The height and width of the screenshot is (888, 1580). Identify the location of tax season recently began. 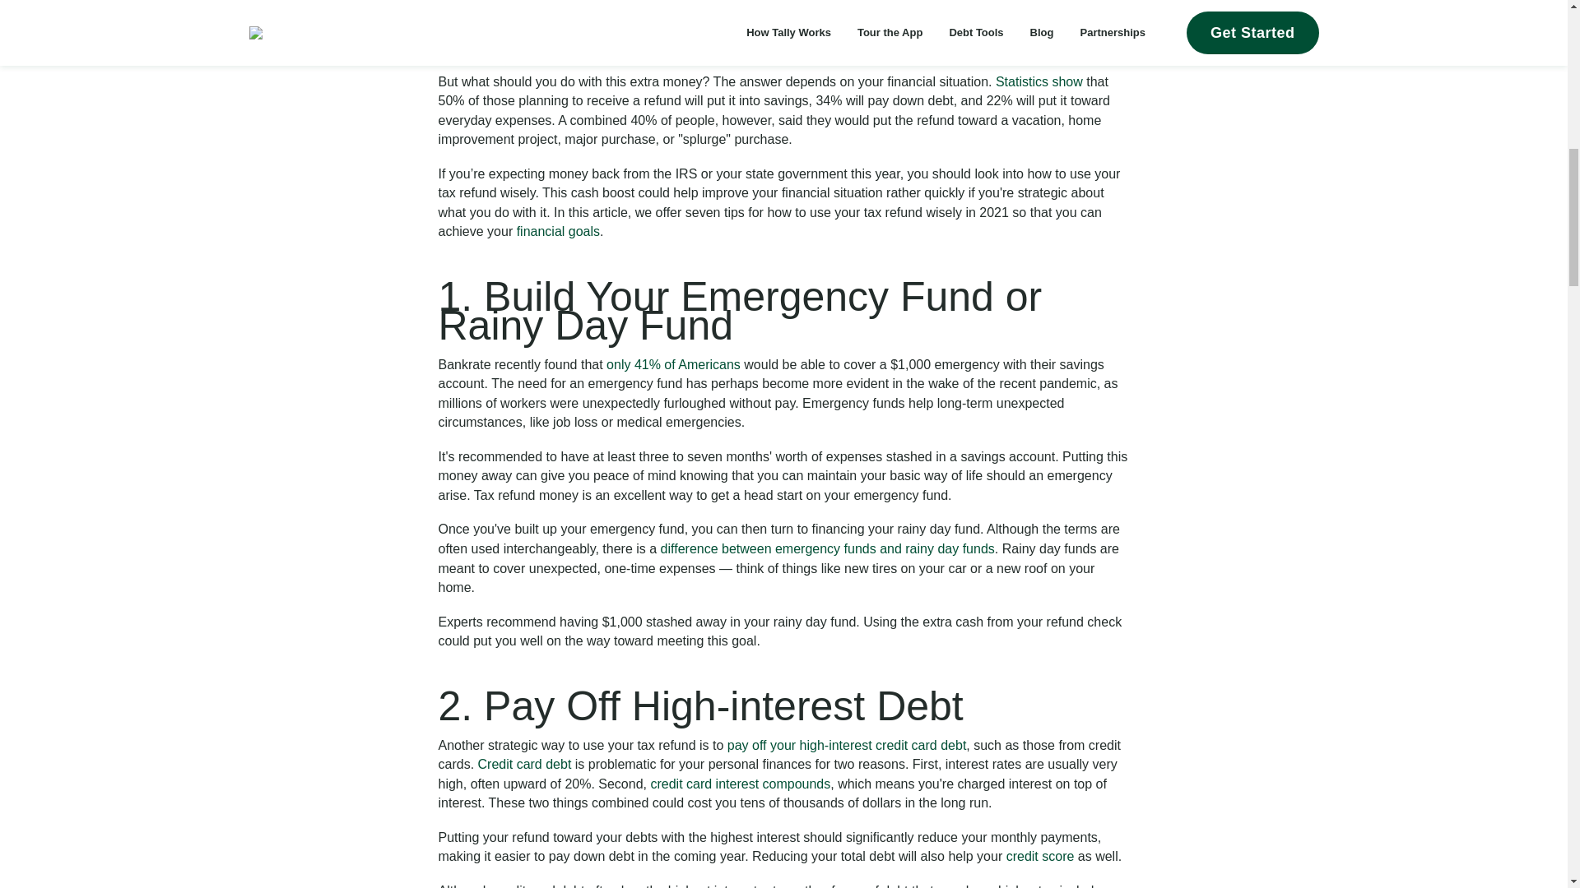
(727, 8).